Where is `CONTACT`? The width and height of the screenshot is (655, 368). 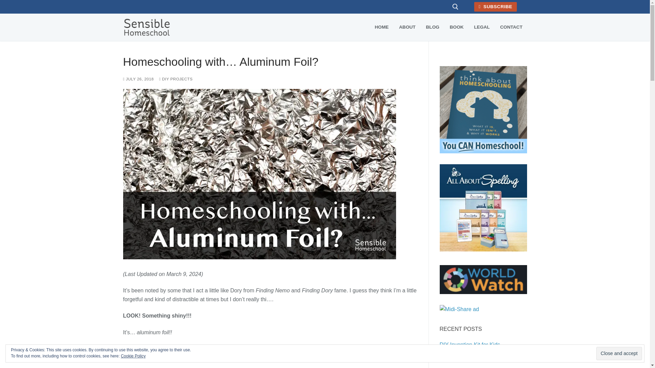 CONTACT is located at coordinates (511, 27).